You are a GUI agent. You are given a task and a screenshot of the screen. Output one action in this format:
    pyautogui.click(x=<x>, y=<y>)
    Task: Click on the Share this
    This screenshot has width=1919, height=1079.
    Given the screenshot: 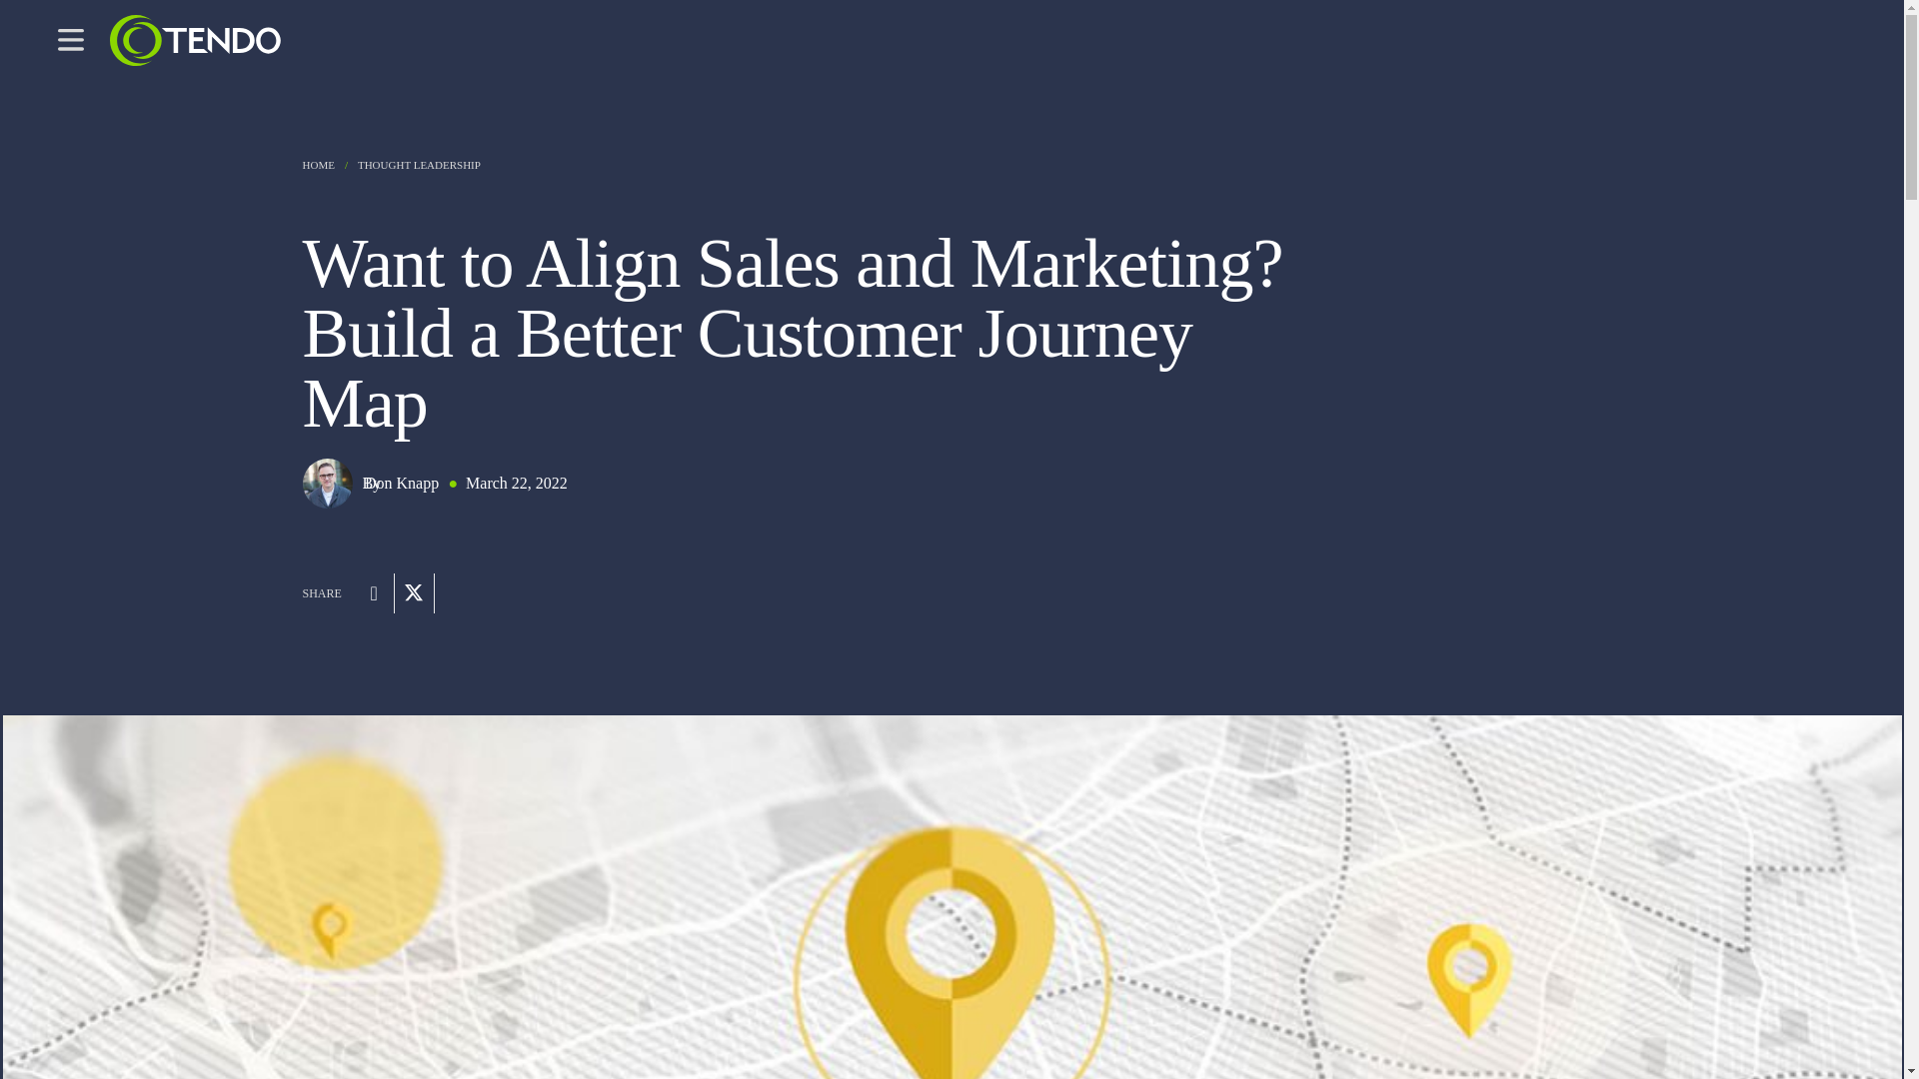 What is the action you would take?
    pyautogui.click(x=375, y=593)
    